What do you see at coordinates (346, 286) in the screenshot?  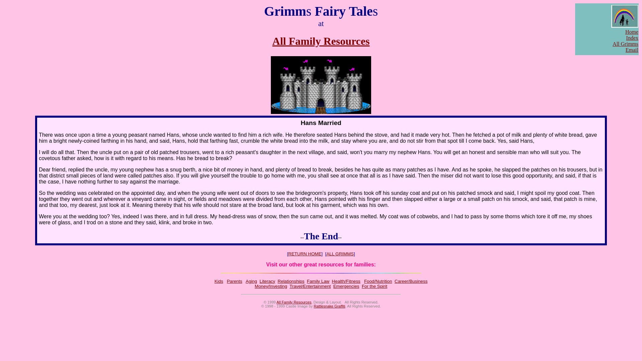 I see `Emergencies` at bounding box center [346, 286].